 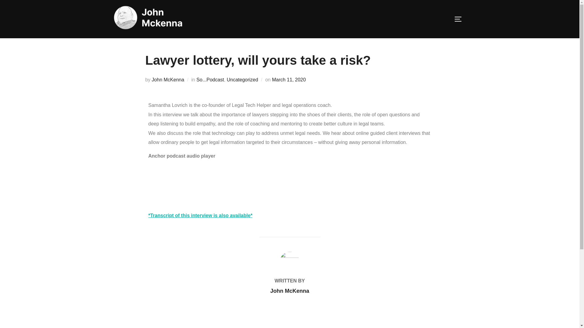 What do you see at coordinates (168, 80) in the screenshot?
I see `John McKenna` at bounding box center [168, 80].